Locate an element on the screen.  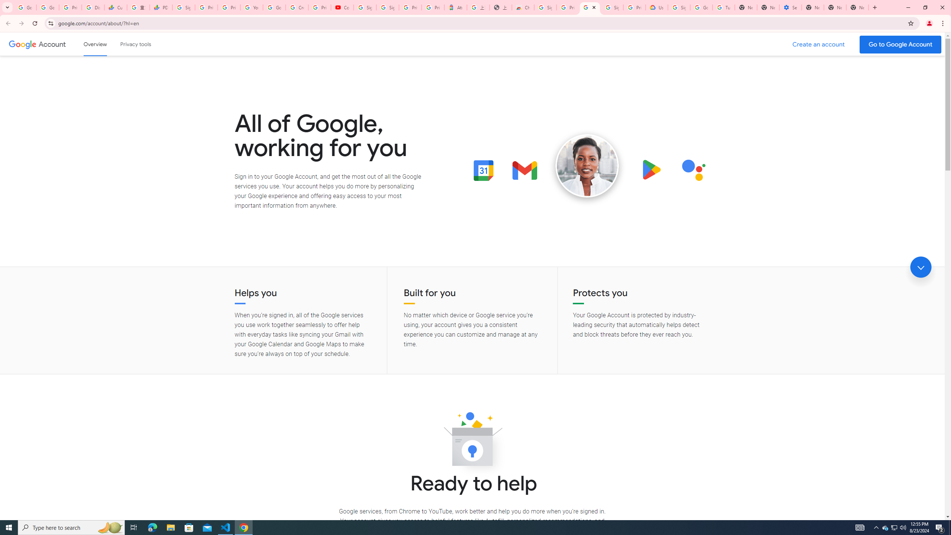
Ready to help is located at coordinates (472, 441).